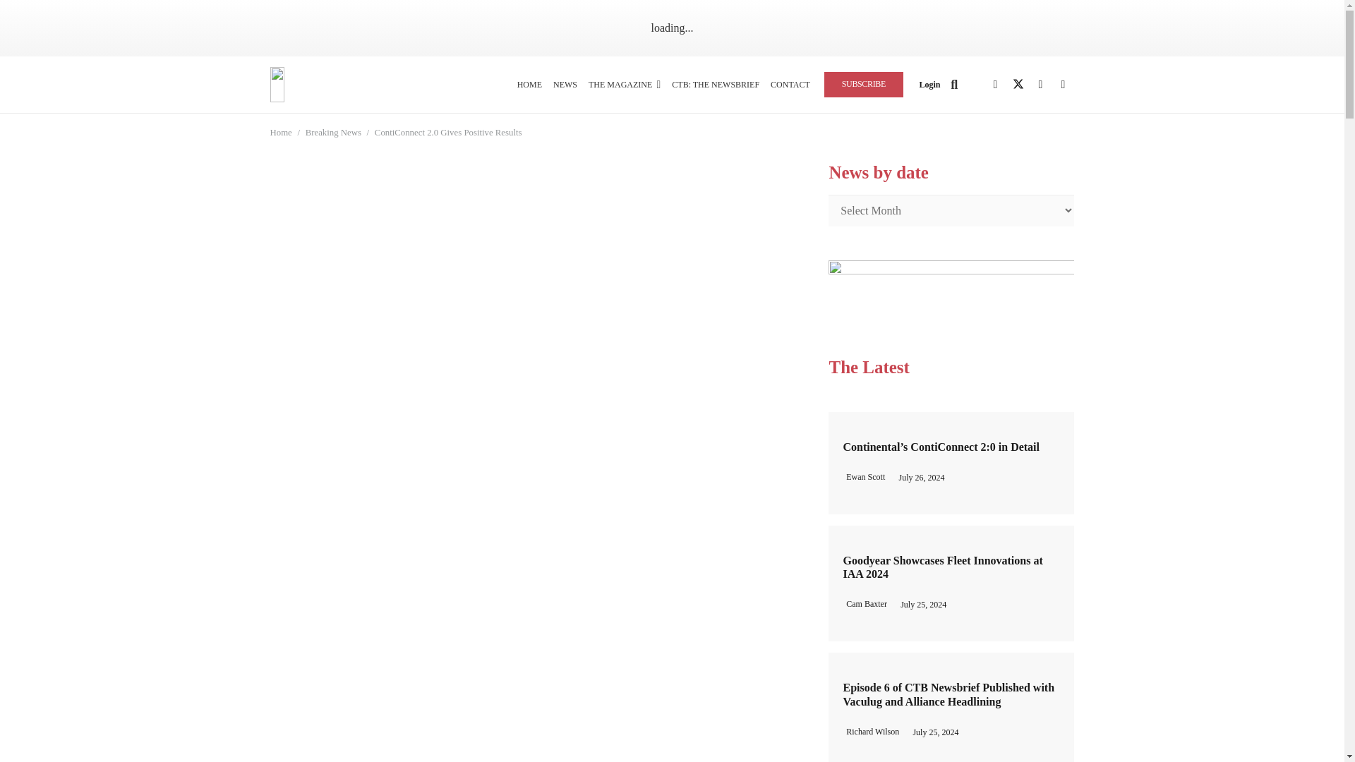 The width and height of the screenshot is (1355, 762). I want to click on Breaking News, so click(333, 133).